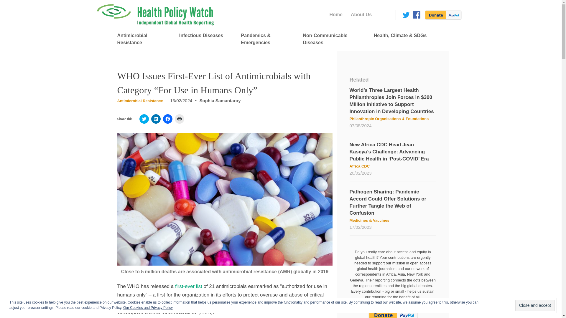 The height and width of the screenshot is (318, 566). Describe the element at coordinates (220, 100) in the screenshot. I see `Sophia Samantaroy` at that location.